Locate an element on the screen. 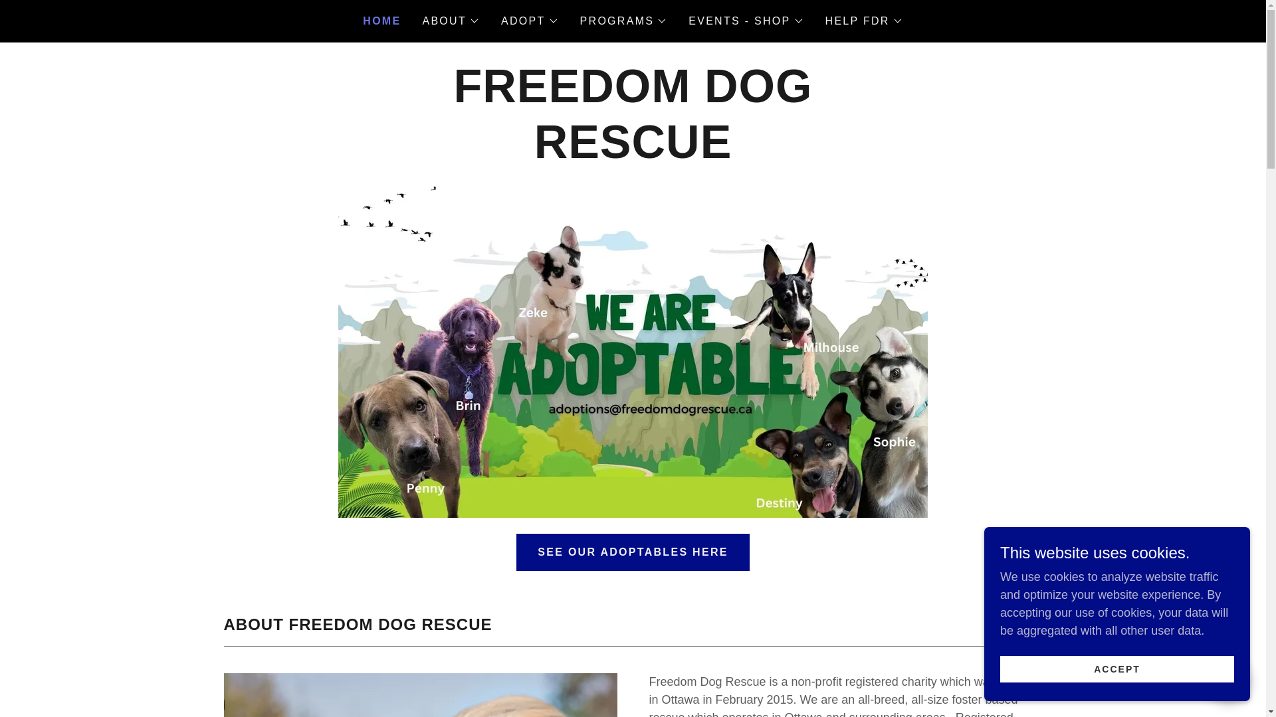 The image size is (1276, 717). ADOPT is located at coordinates (530, 21).